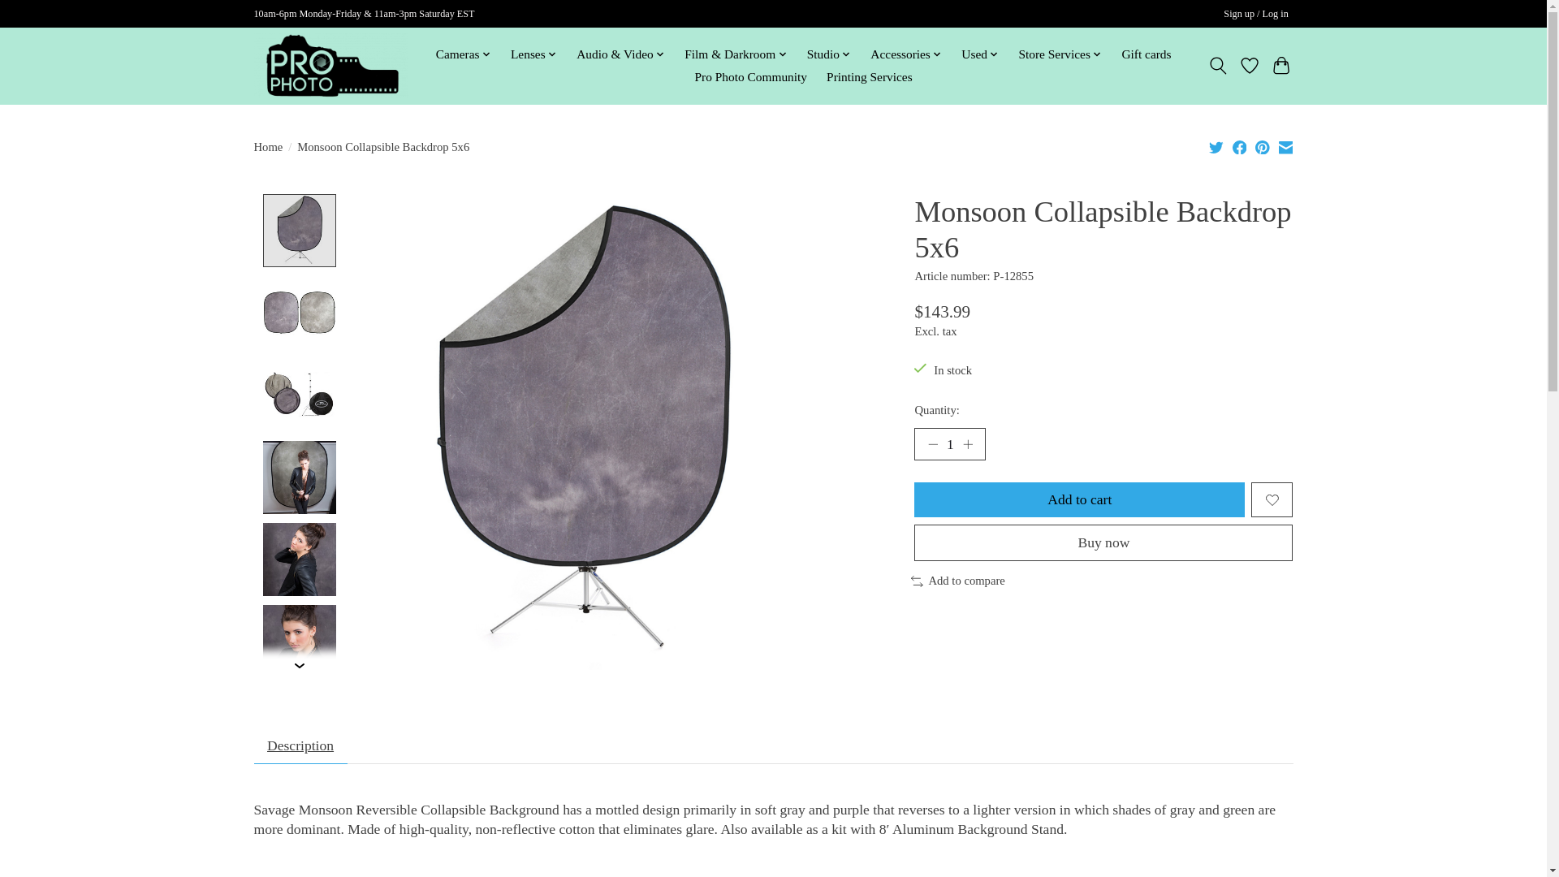 This screenshot has width=1559, height=877. I want to click on Share on Twitter, so click(1216, 146).